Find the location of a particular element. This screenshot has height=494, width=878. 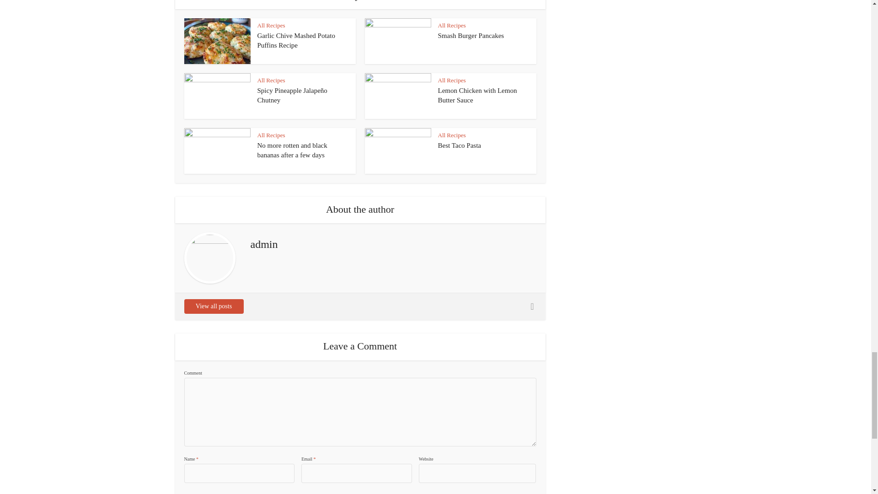

All Recipes is located at coordinates (271, 25).